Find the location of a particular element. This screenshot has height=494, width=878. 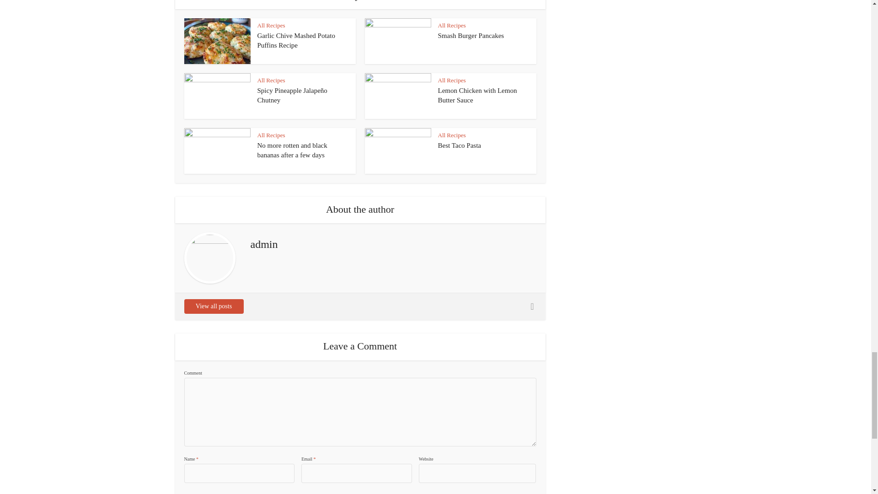

All Recipes is located at coordinates (271, 25).